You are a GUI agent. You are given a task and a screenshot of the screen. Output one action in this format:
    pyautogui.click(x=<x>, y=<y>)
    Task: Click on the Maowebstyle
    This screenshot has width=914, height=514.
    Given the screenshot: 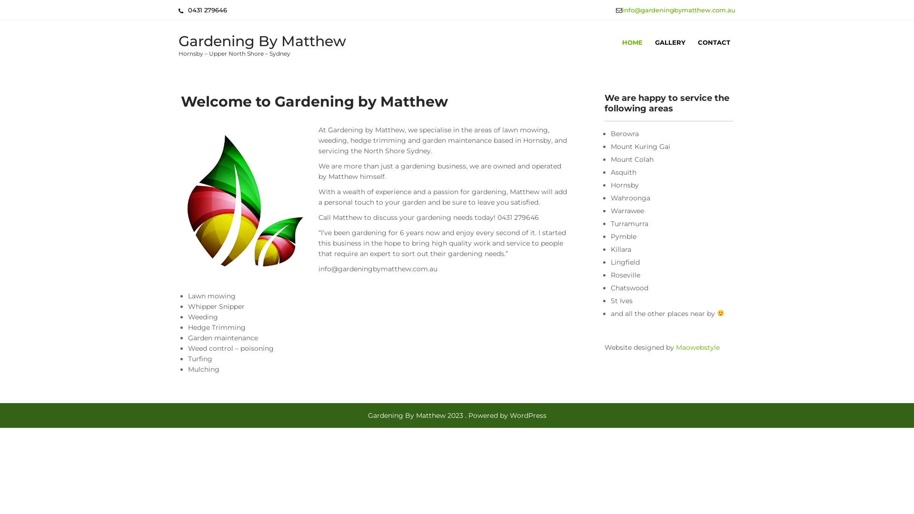 What is the action you would take?
    pyautogui.click(x=698, y=347)
    